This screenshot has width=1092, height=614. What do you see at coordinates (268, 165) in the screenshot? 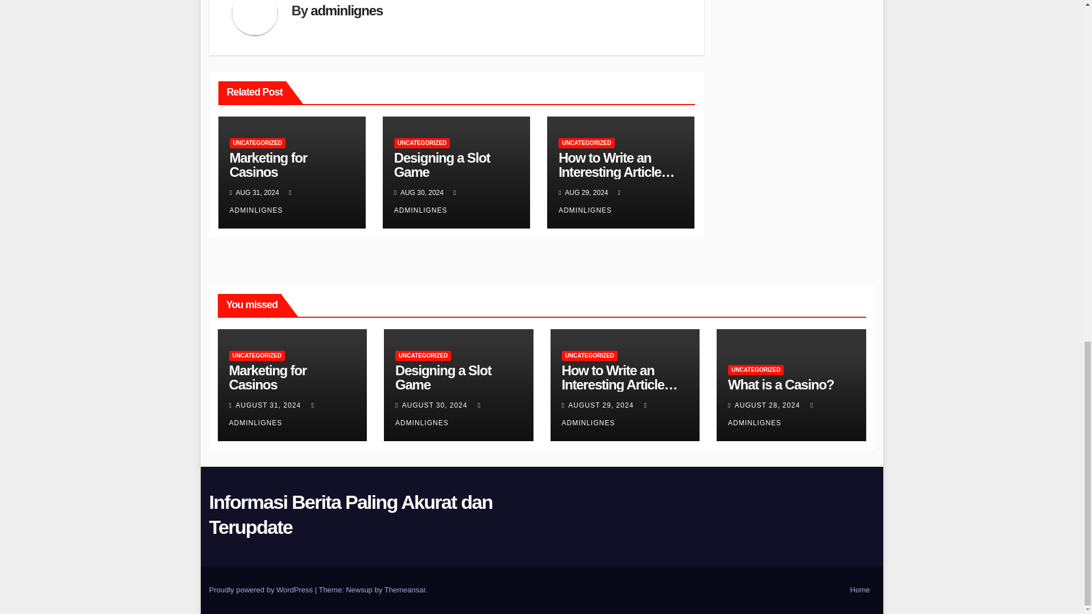
I see `Permalink to: Marketing for Casinos` at bounding box center [268, 165].